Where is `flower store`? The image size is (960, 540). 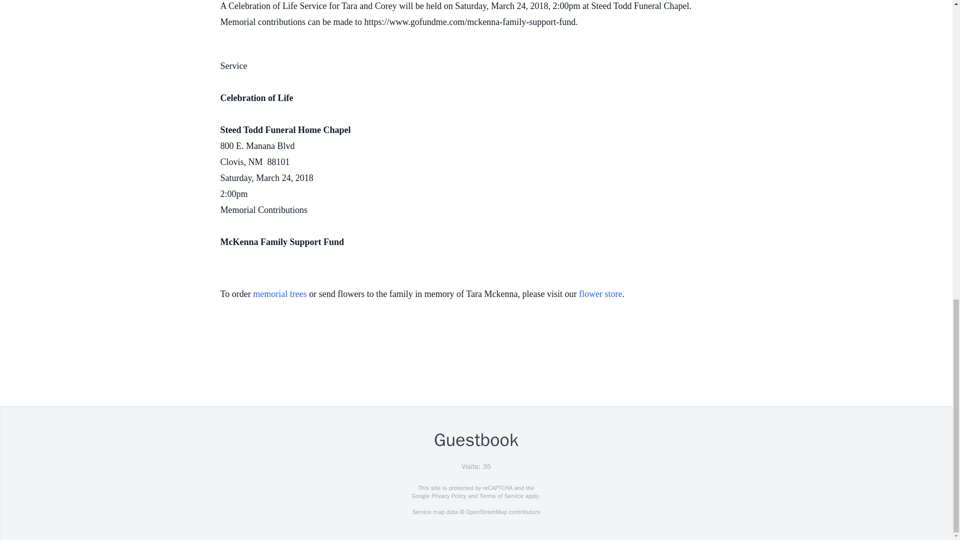 flower store is located at coordinates (600, 294).